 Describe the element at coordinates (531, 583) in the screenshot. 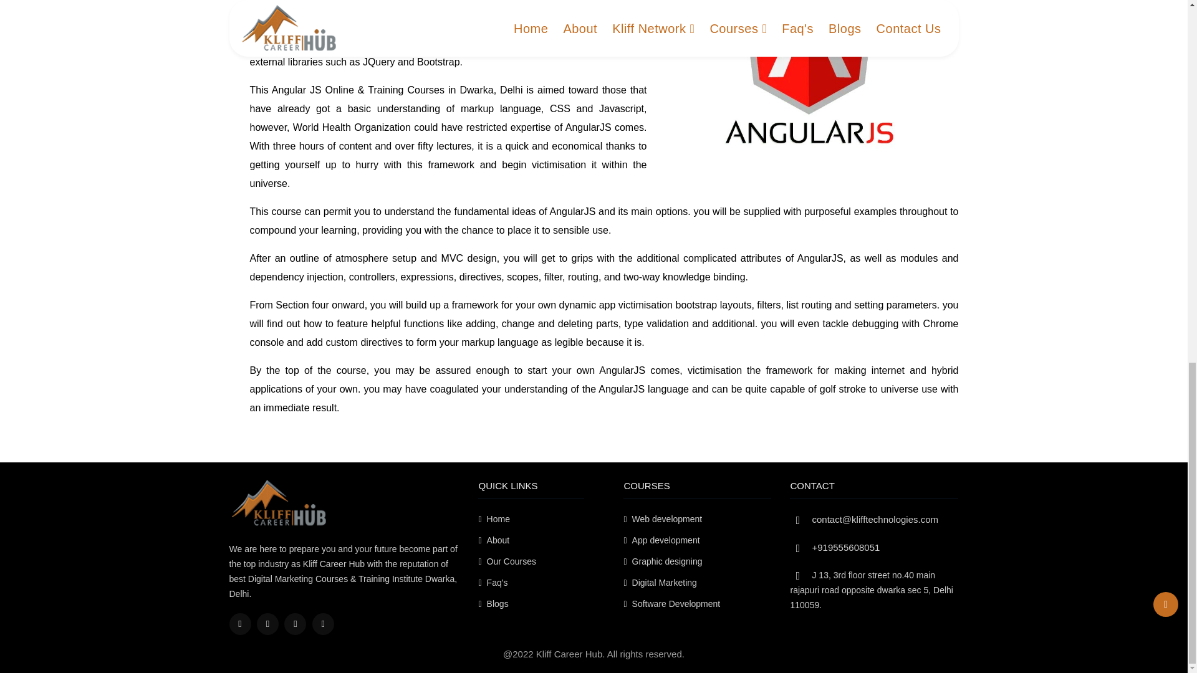

I see `Faq's` at that location.